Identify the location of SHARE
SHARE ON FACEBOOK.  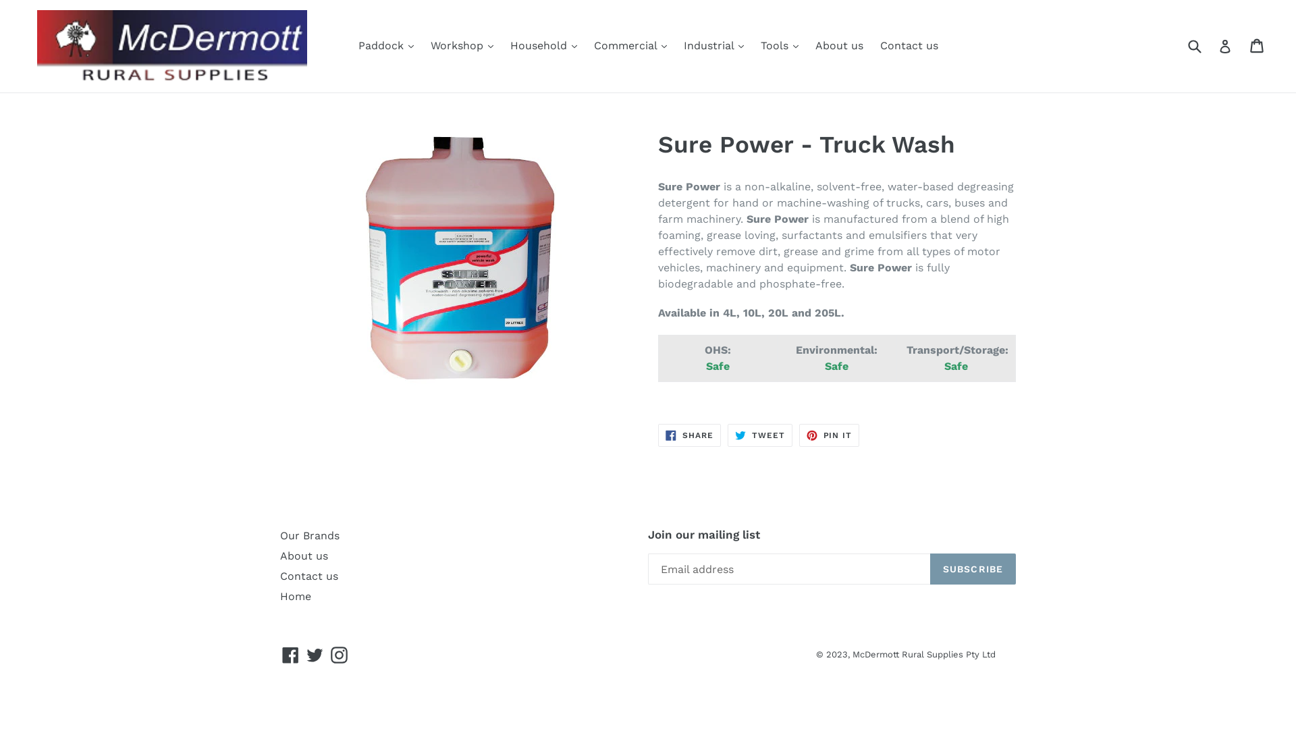
(690, 435).